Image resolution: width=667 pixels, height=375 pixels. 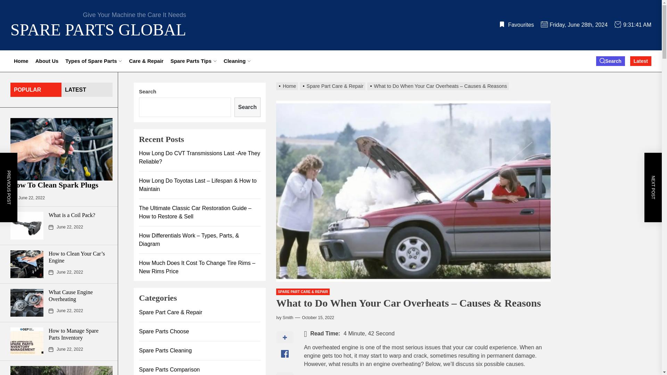 What do you see at coordinates (516, 24) in the screenshot?
I see `Favourites` at bounding box center [516, 24].